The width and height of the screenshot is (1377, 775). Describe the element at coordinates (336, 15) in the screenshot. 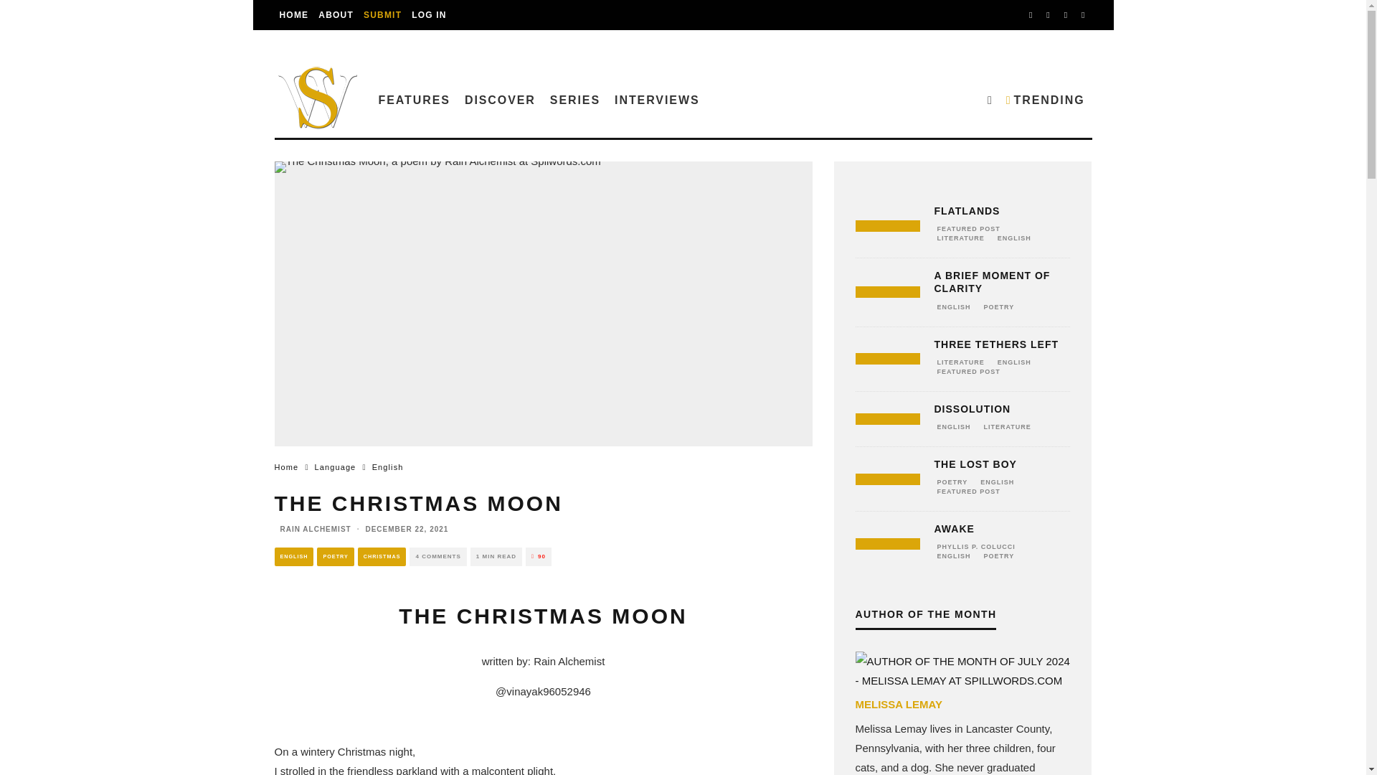

I see `ABOUT` at that location.